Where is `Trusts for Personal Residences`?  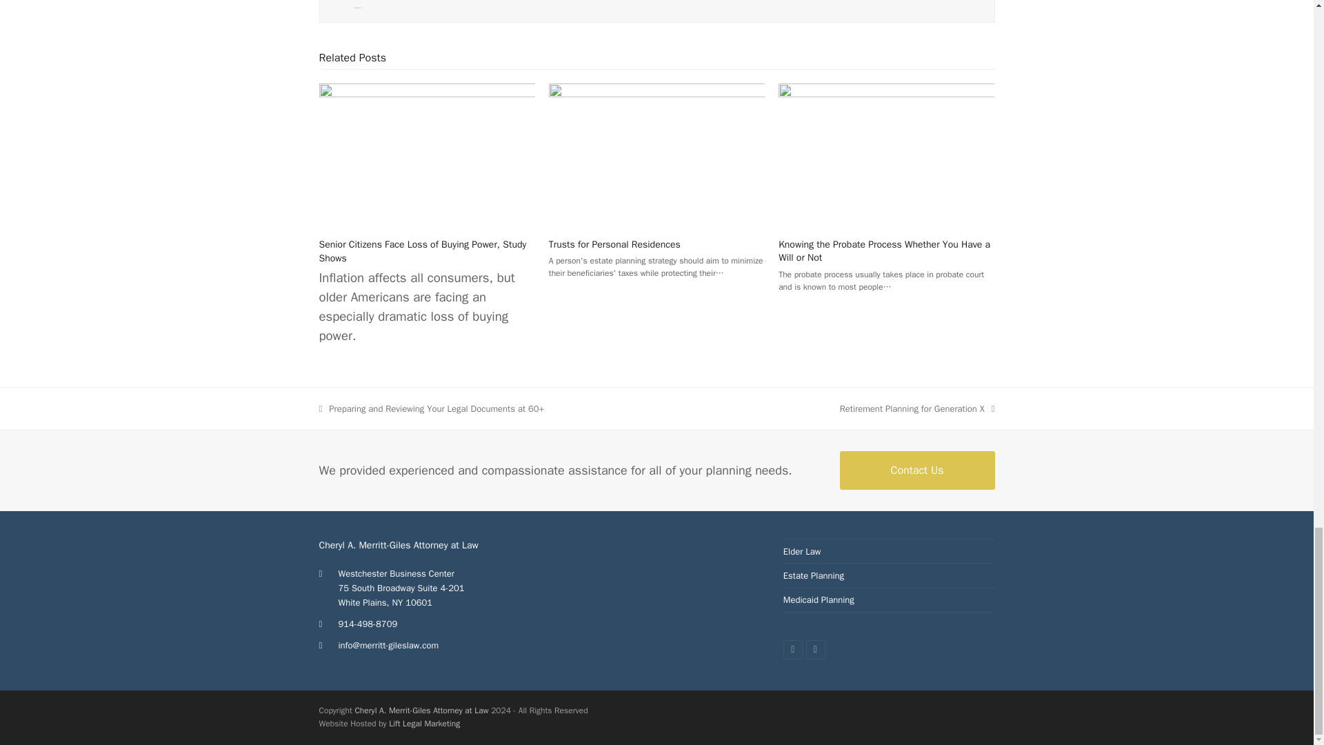
Trusts for Personal Residences is located at coordinates (656, 155).